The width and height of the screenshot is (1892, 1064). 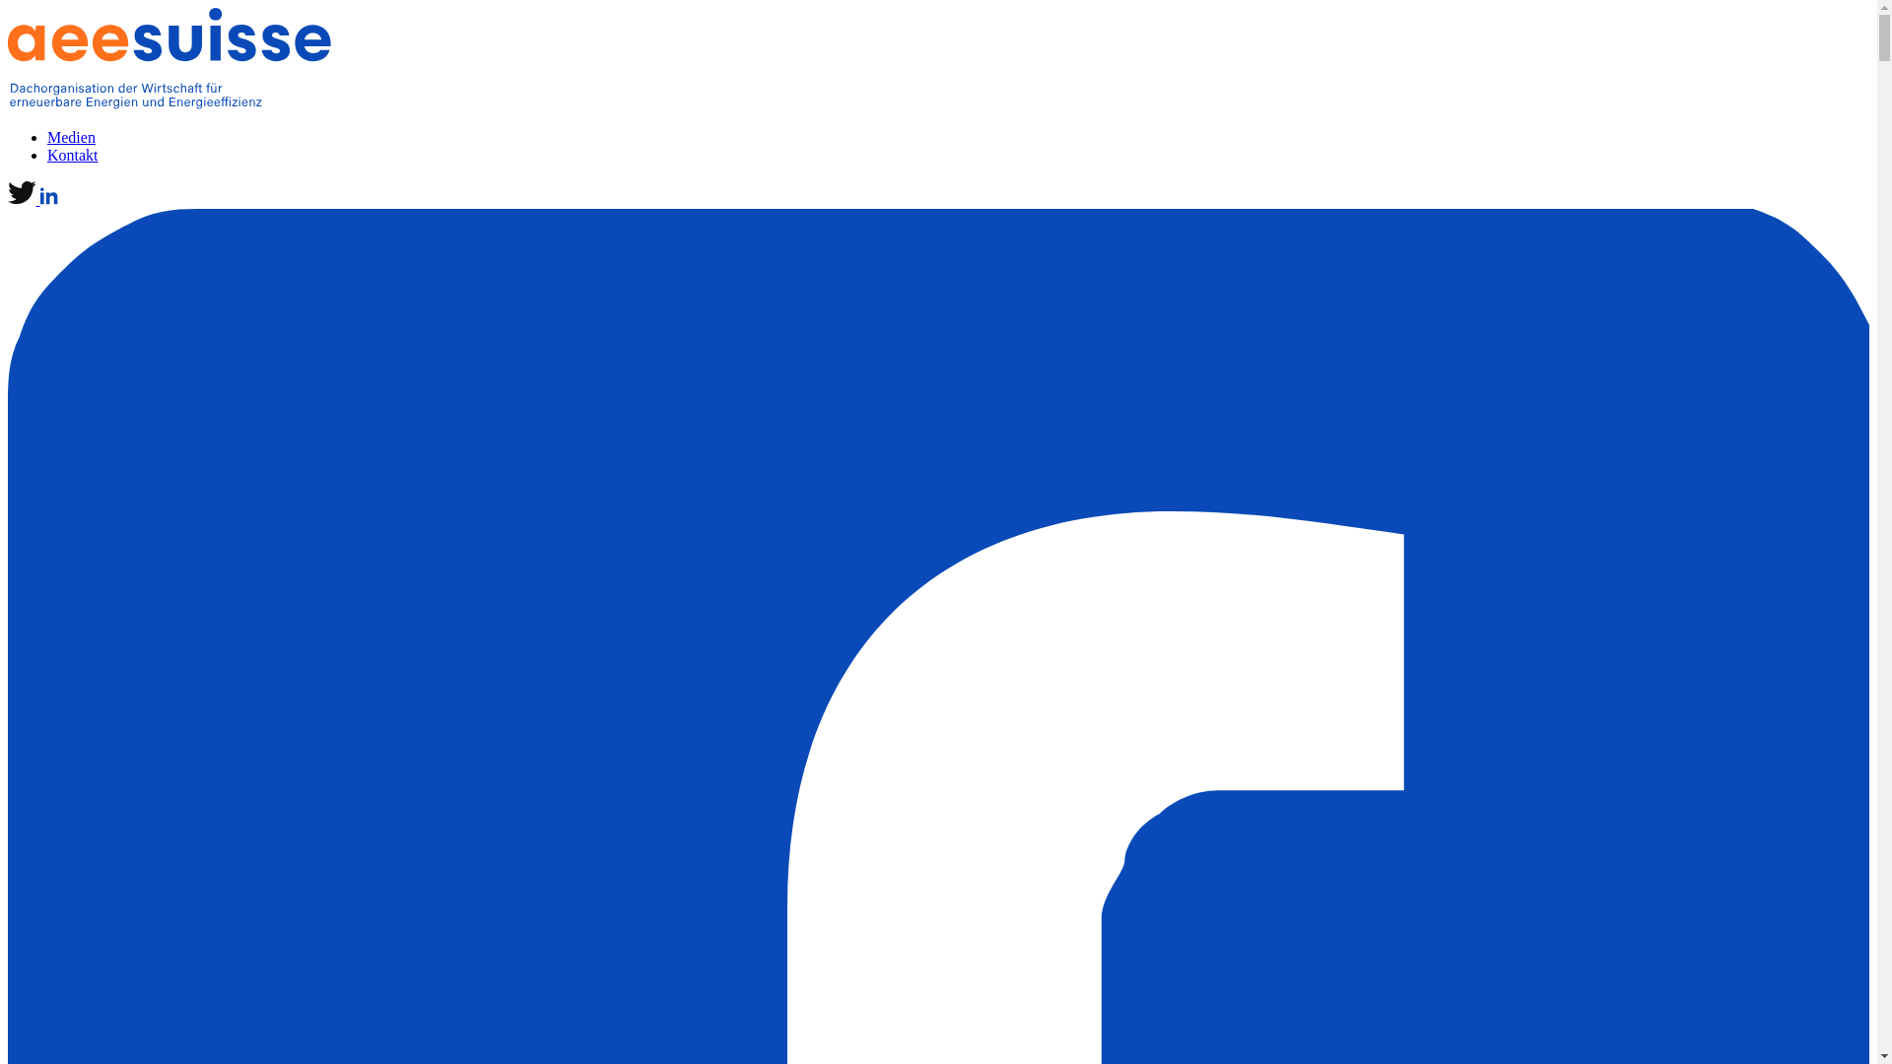 I want to click on Medien, so click(x=71, y=138).